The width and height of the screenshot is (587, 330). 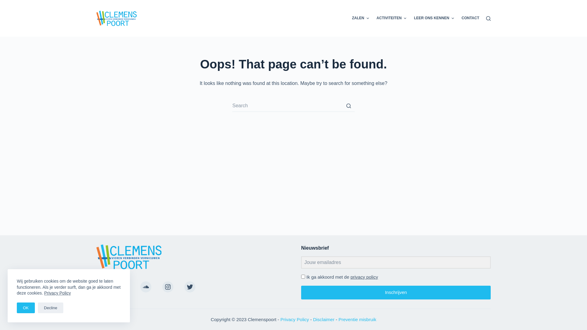 I want to click on Privacy Policy, so click(x=57, y=293).